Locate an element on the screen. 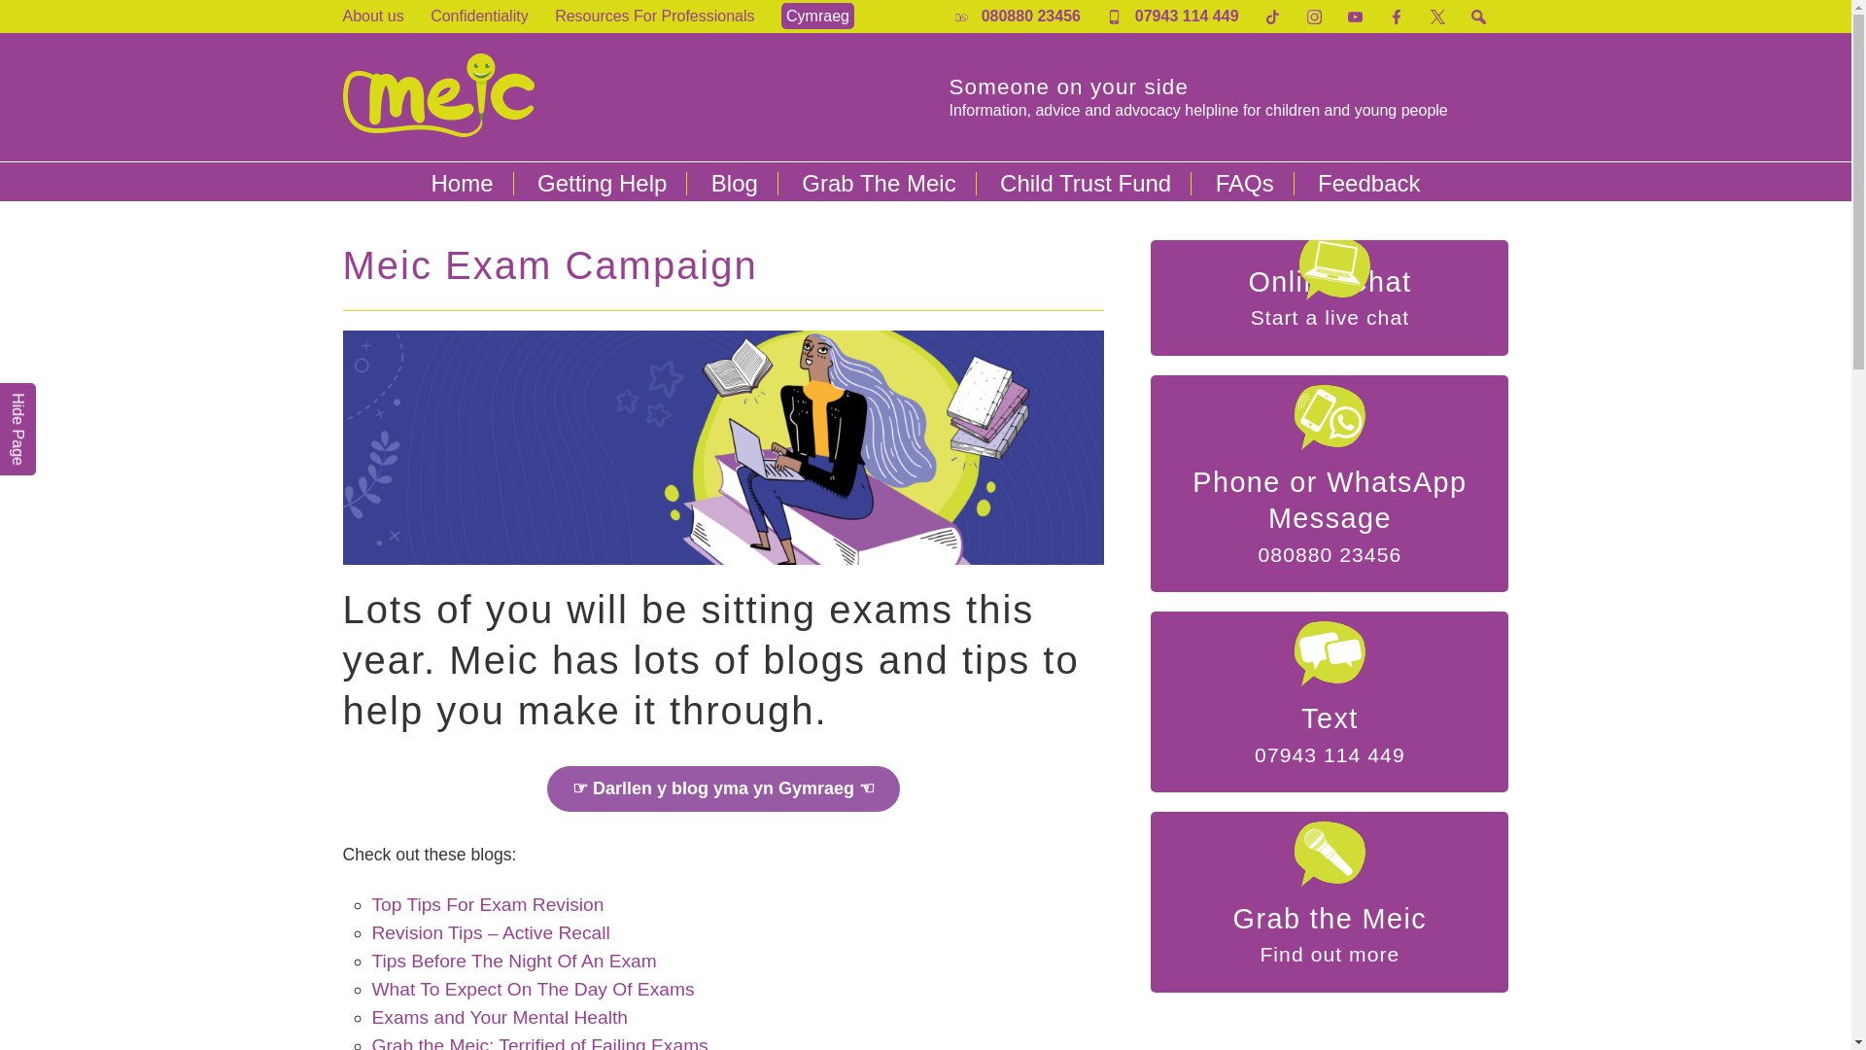 This screenshot has width=1866, height=1050. Hide Page is located at coordinates (36, 410).